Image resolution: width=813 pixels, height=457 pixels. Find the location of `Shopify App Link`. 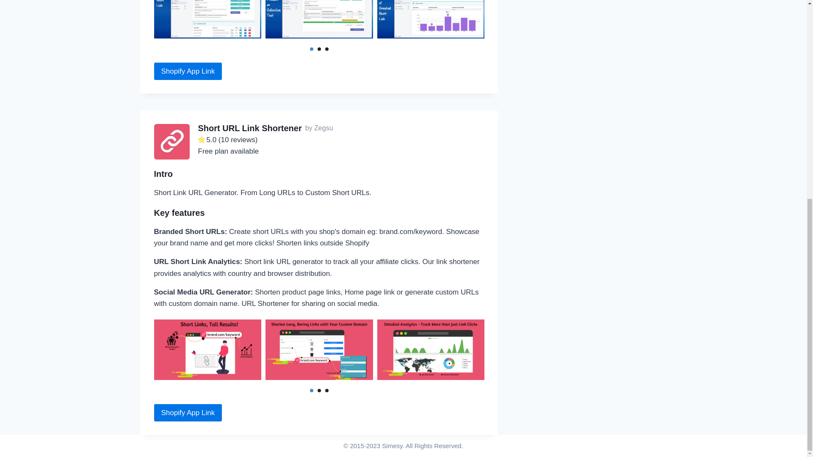

Shopify App Link is located at coordinates (188, 412).